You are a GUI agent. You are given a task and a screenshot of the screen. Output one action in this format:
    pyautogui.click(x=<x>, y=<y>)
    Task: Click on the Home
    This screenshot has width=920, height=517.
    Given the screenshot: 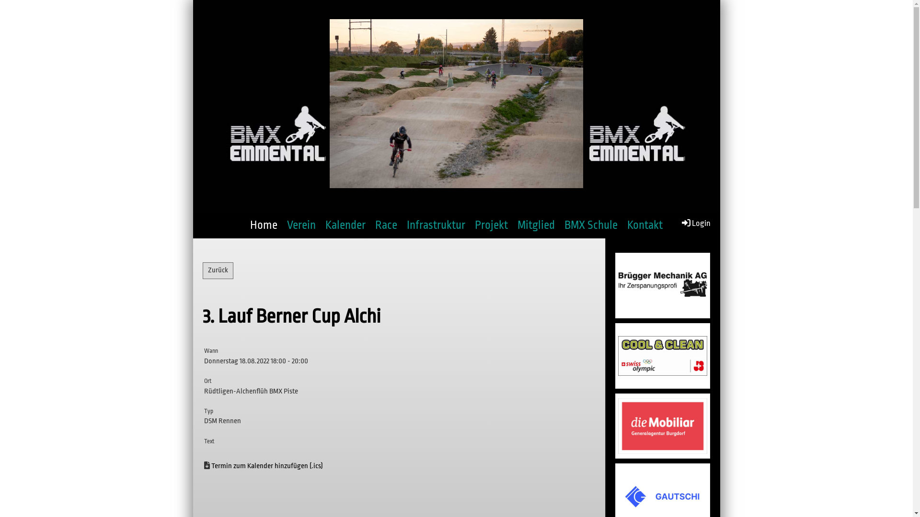 What is the action you would take?
    pyautogui.click(x=264, y=225)
    